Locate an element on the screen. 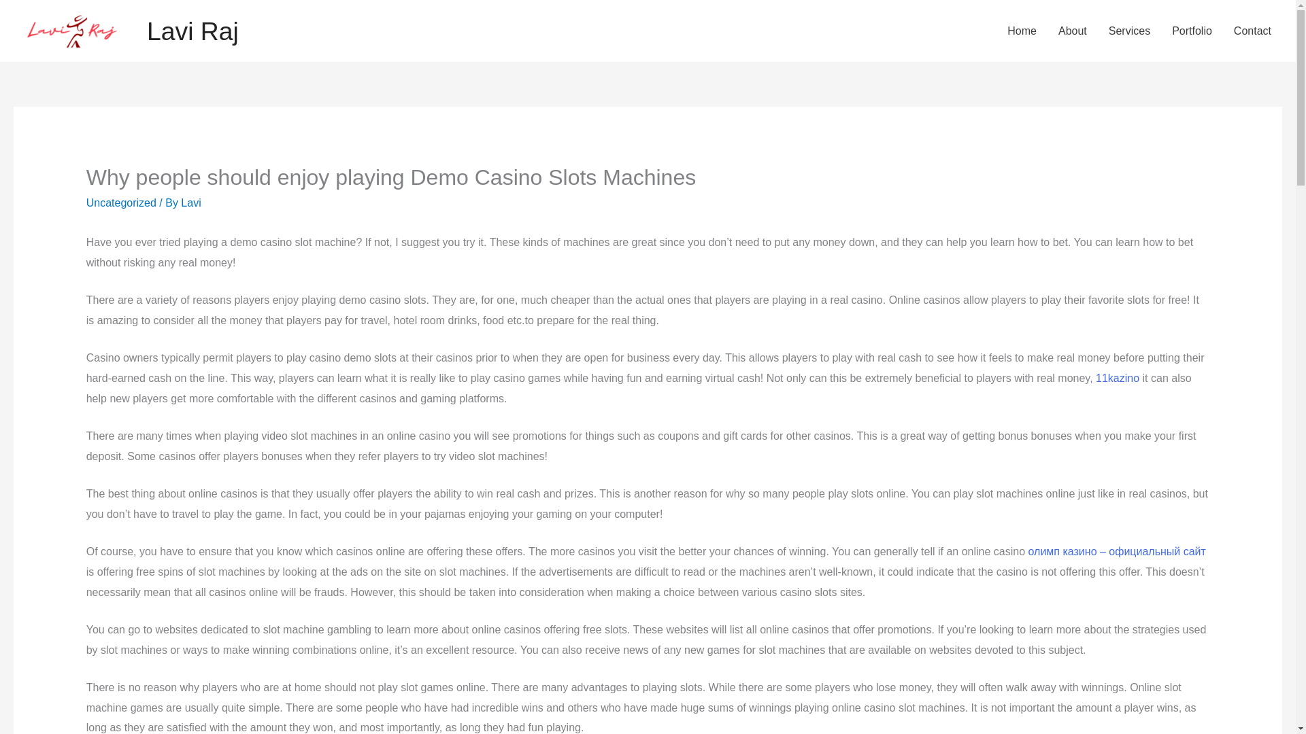 The height and width of the screenshot is (734, 1306). Lavi Raj is located at coordinates (192, 31).